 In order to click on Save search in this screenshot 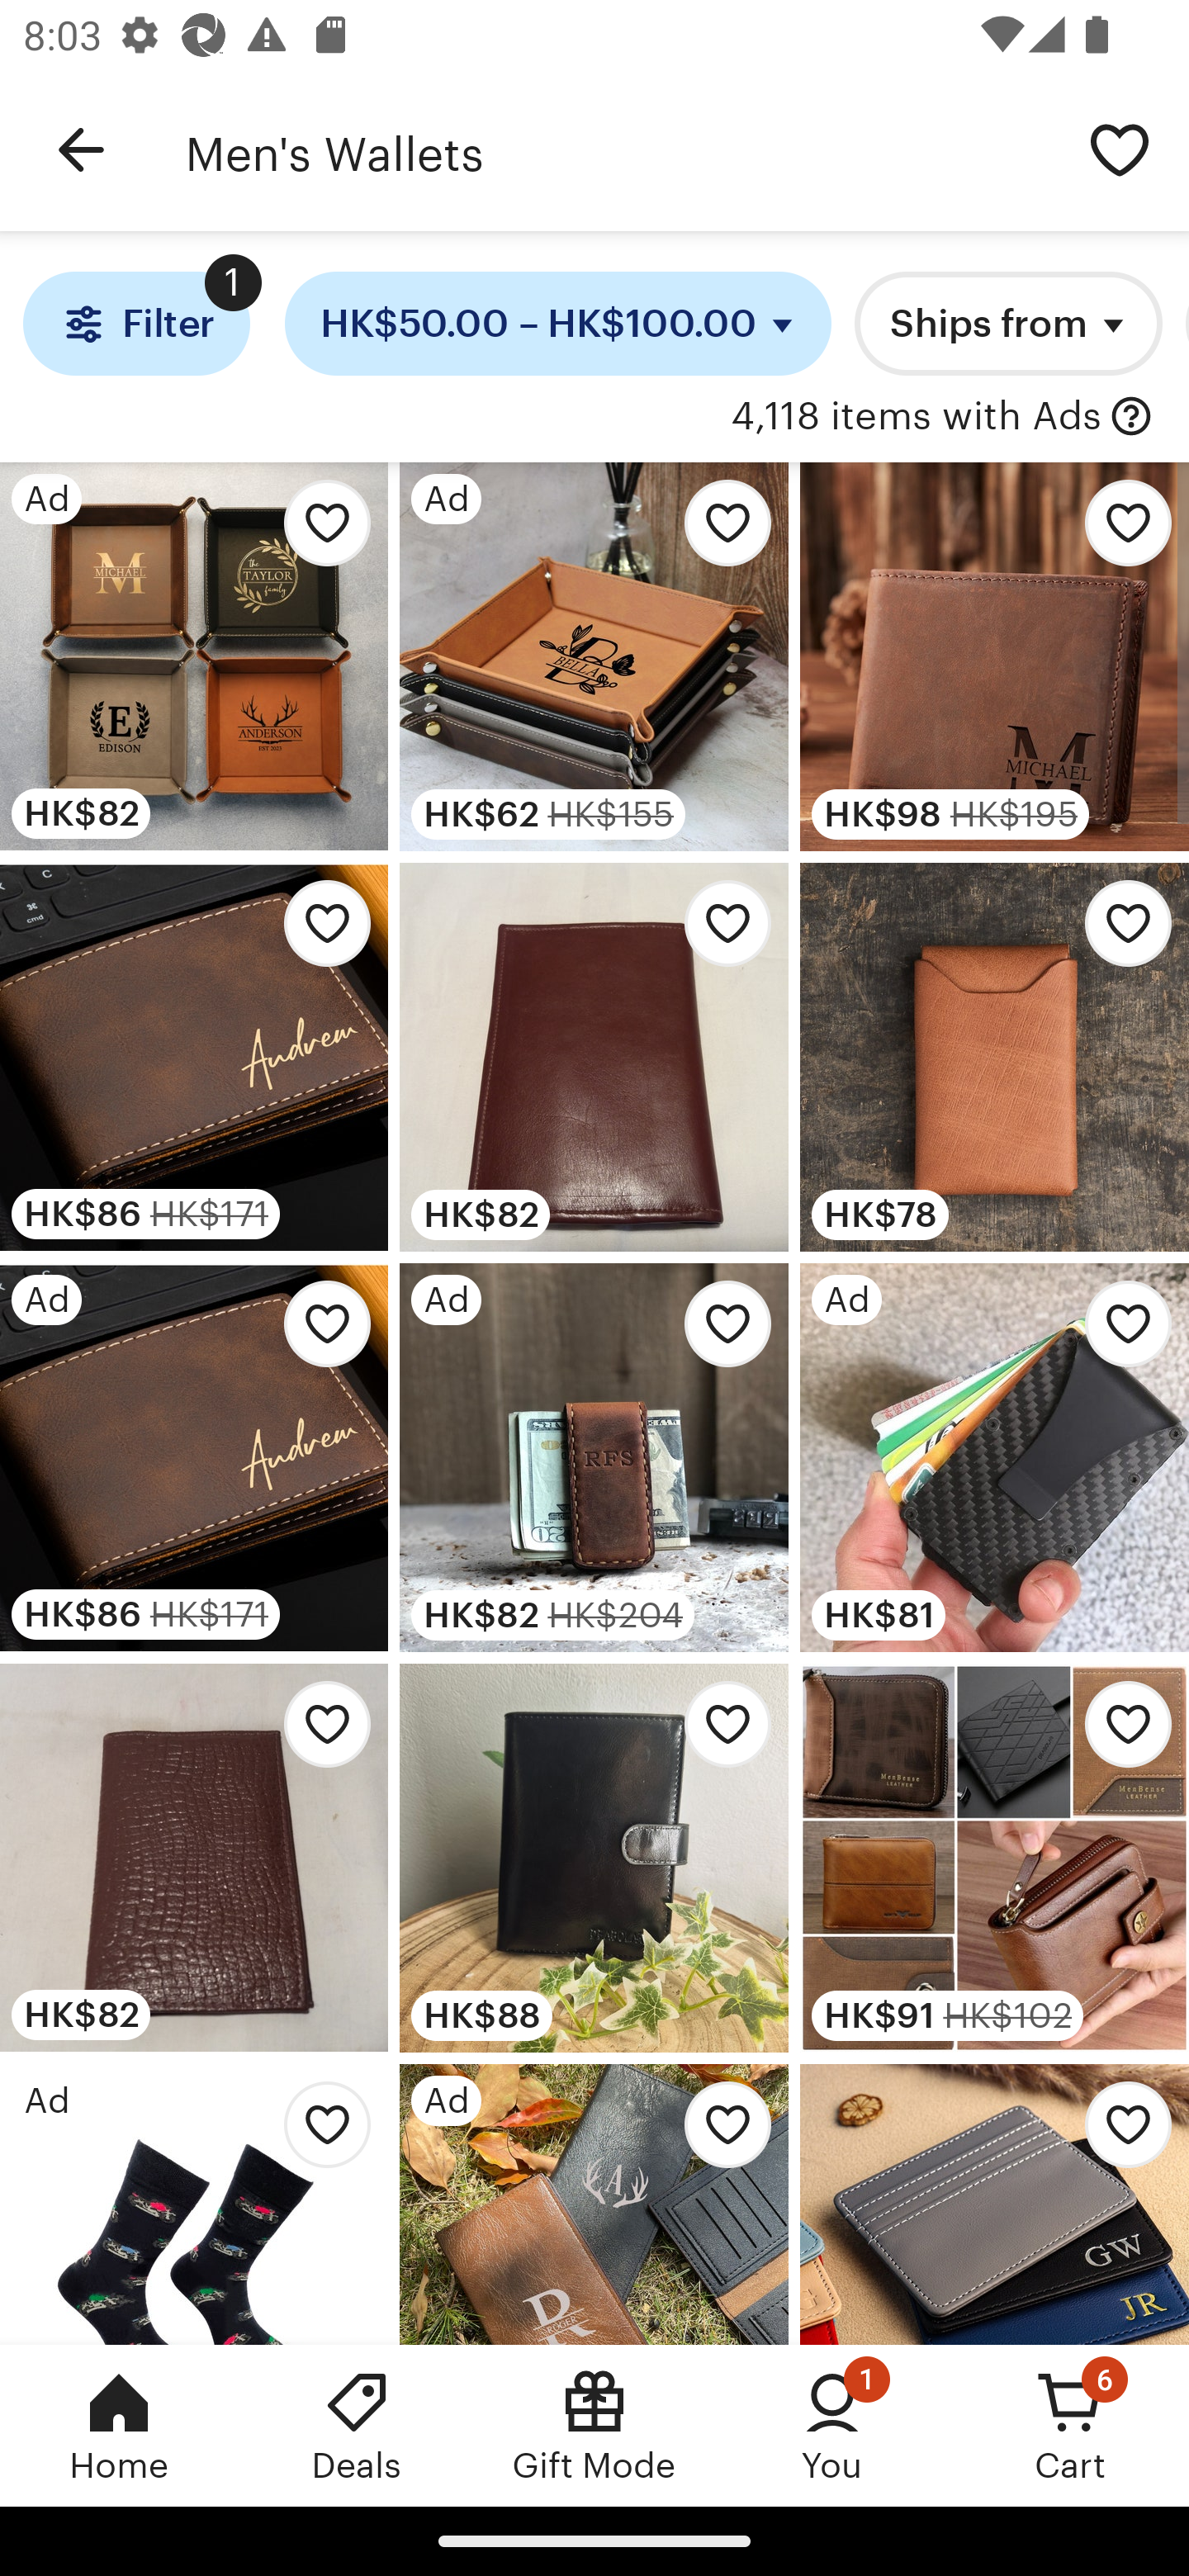, I will do `click(1120, 149)`.